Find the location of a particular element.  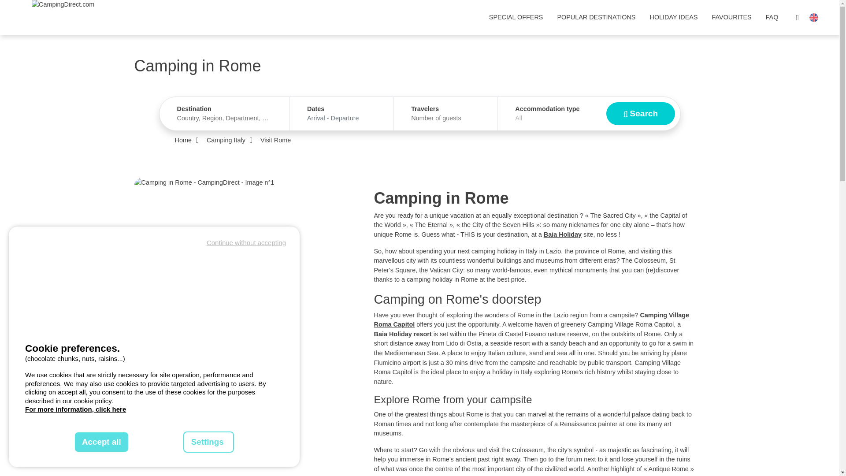

Camping Direct is located at coordinates (63, 18).